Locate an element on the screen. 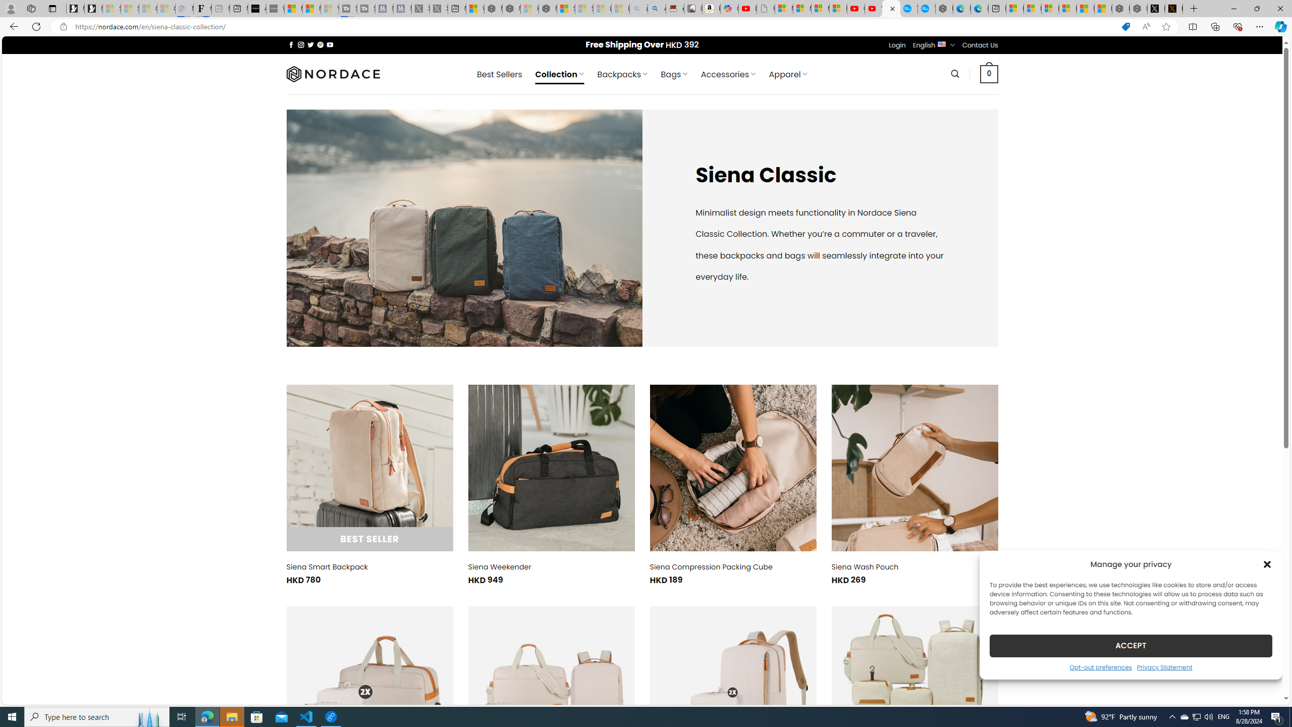 This screenshot has width=1292, height=727. Amazon Echo Dot PNG - Search Images is located at coordinates (657, 9).